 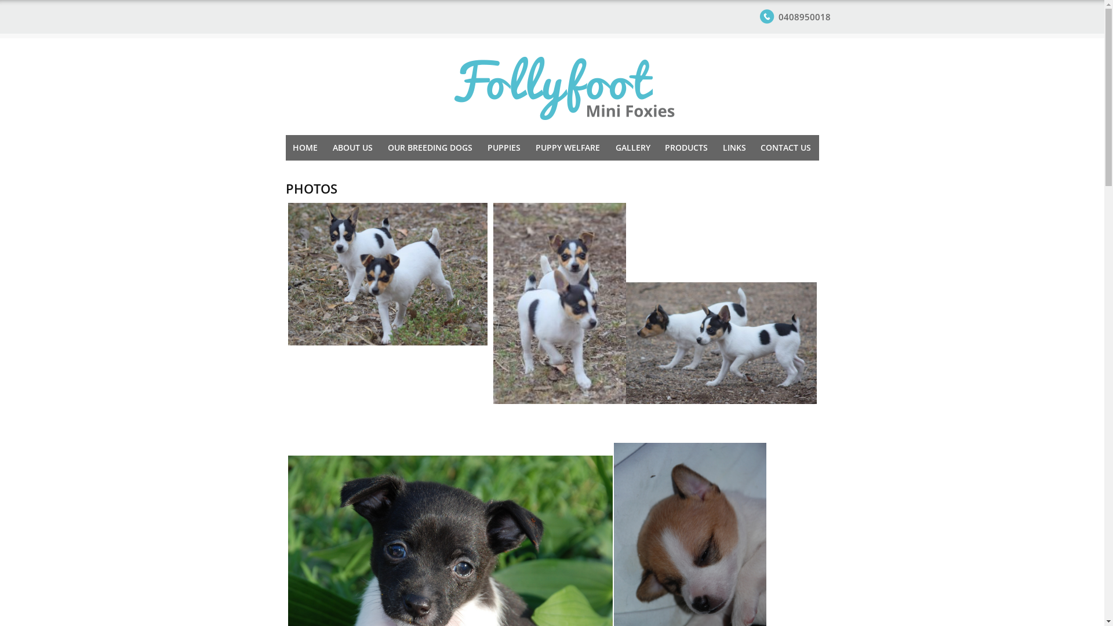 What do you see at coordinates (305, 148) in the screenshot?
I see `HOME` at bounding box center [305, 148].